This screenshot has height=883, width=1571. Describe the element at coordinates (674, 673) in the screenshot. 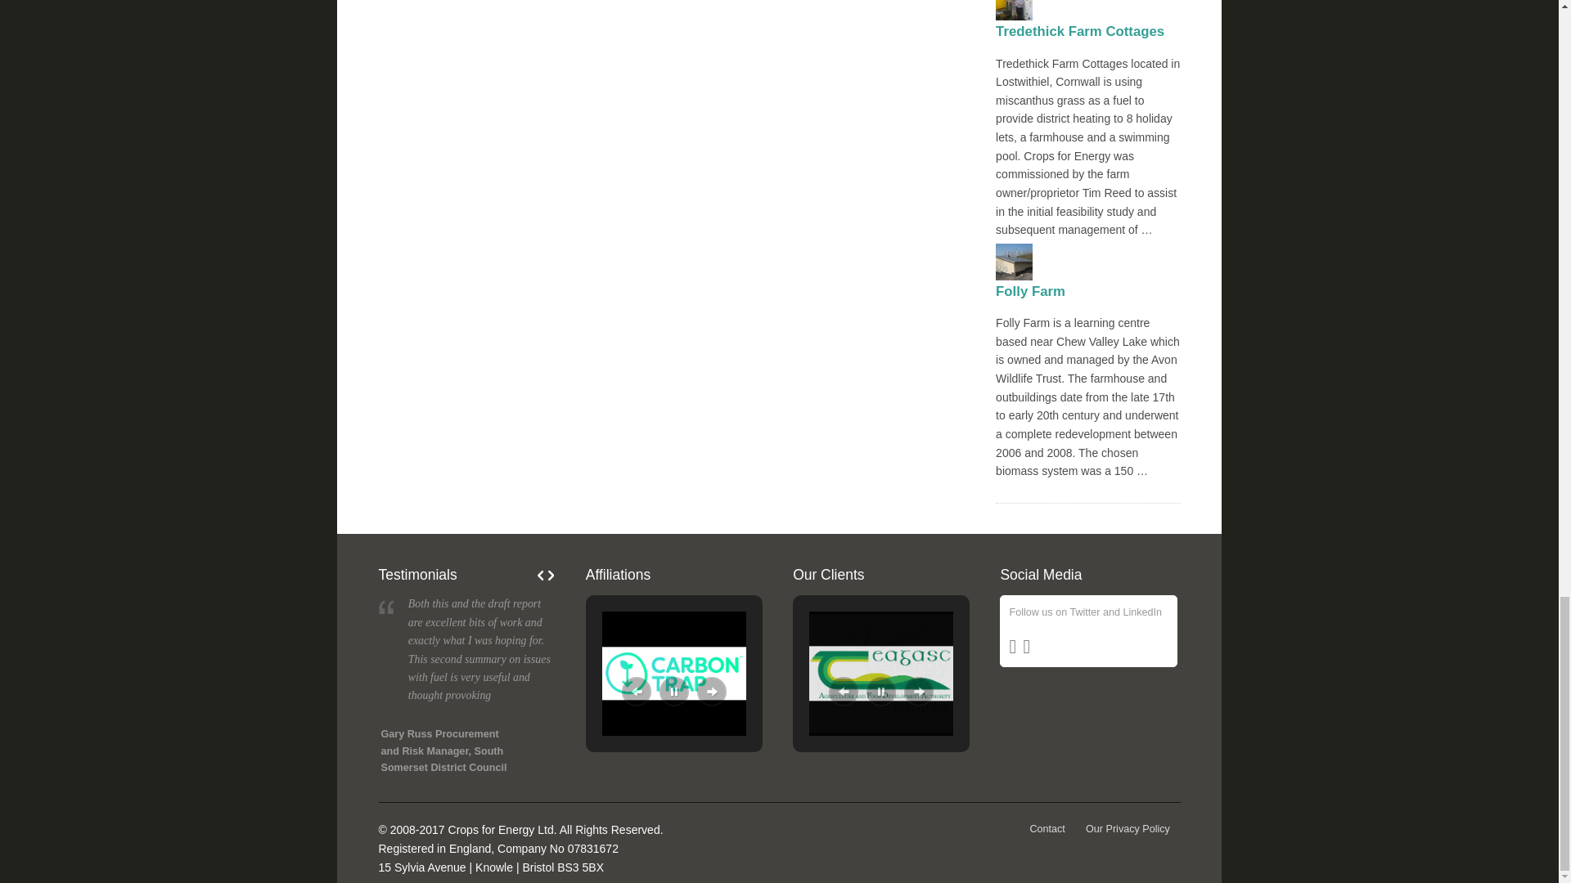

I see `carbon-trap-logo-1622-x-602` at that location.